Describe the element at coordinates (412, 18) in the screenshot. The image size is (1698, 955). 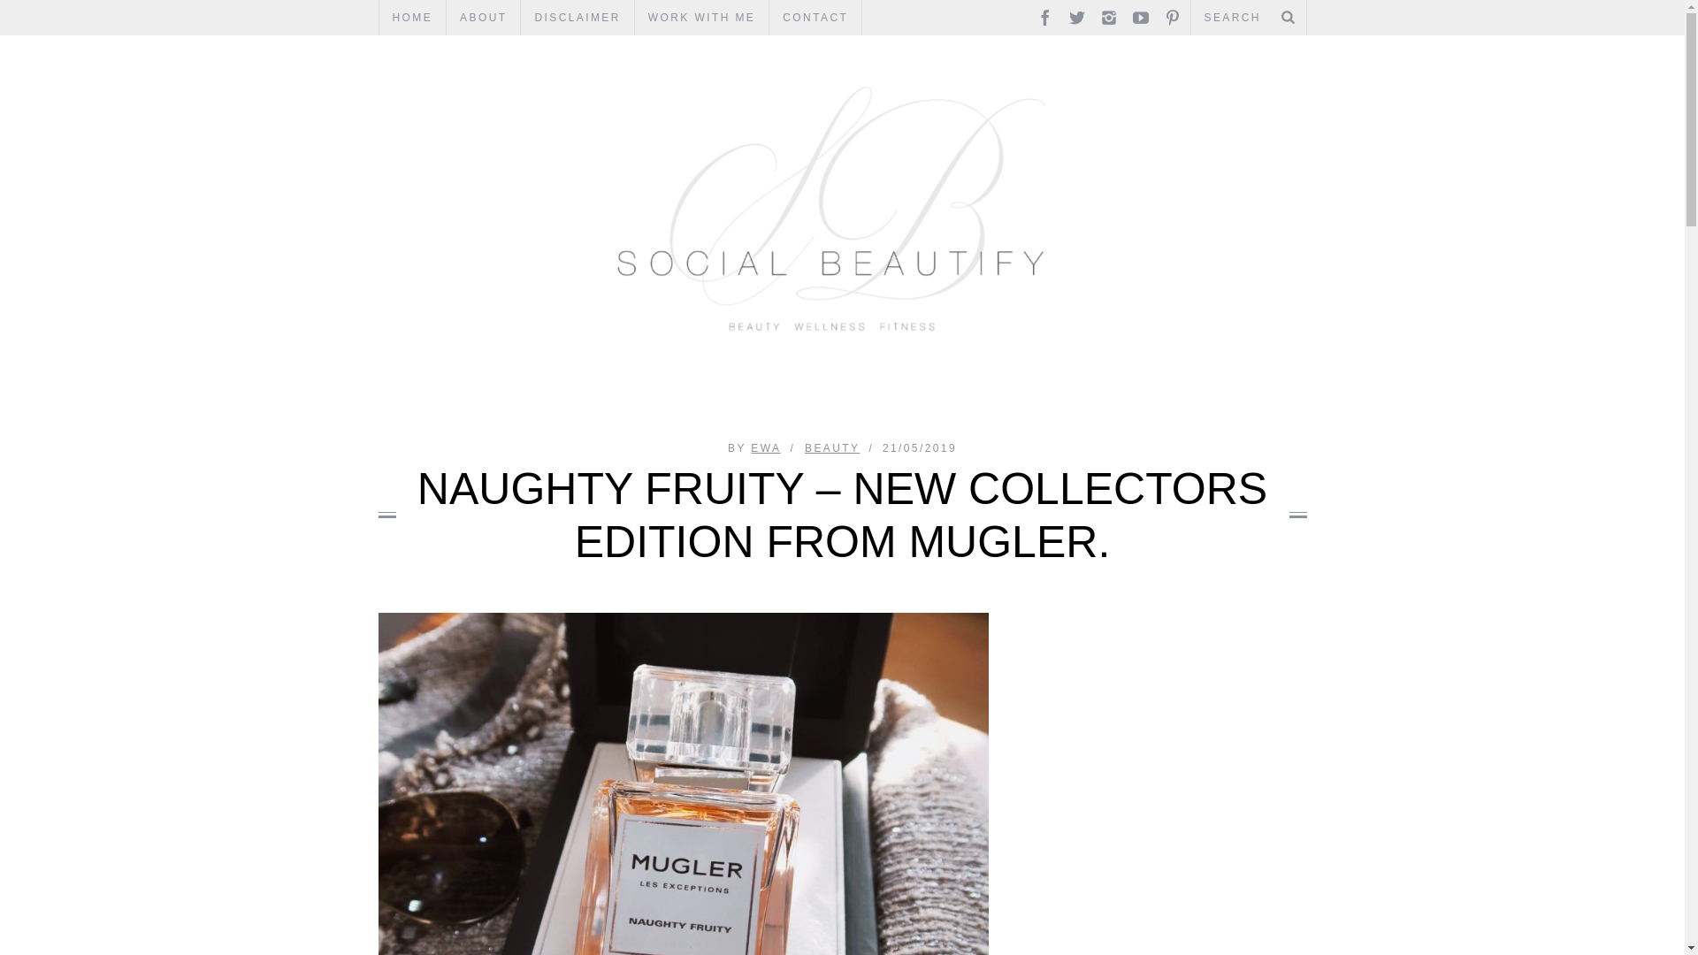
I see `HOME` at that location.